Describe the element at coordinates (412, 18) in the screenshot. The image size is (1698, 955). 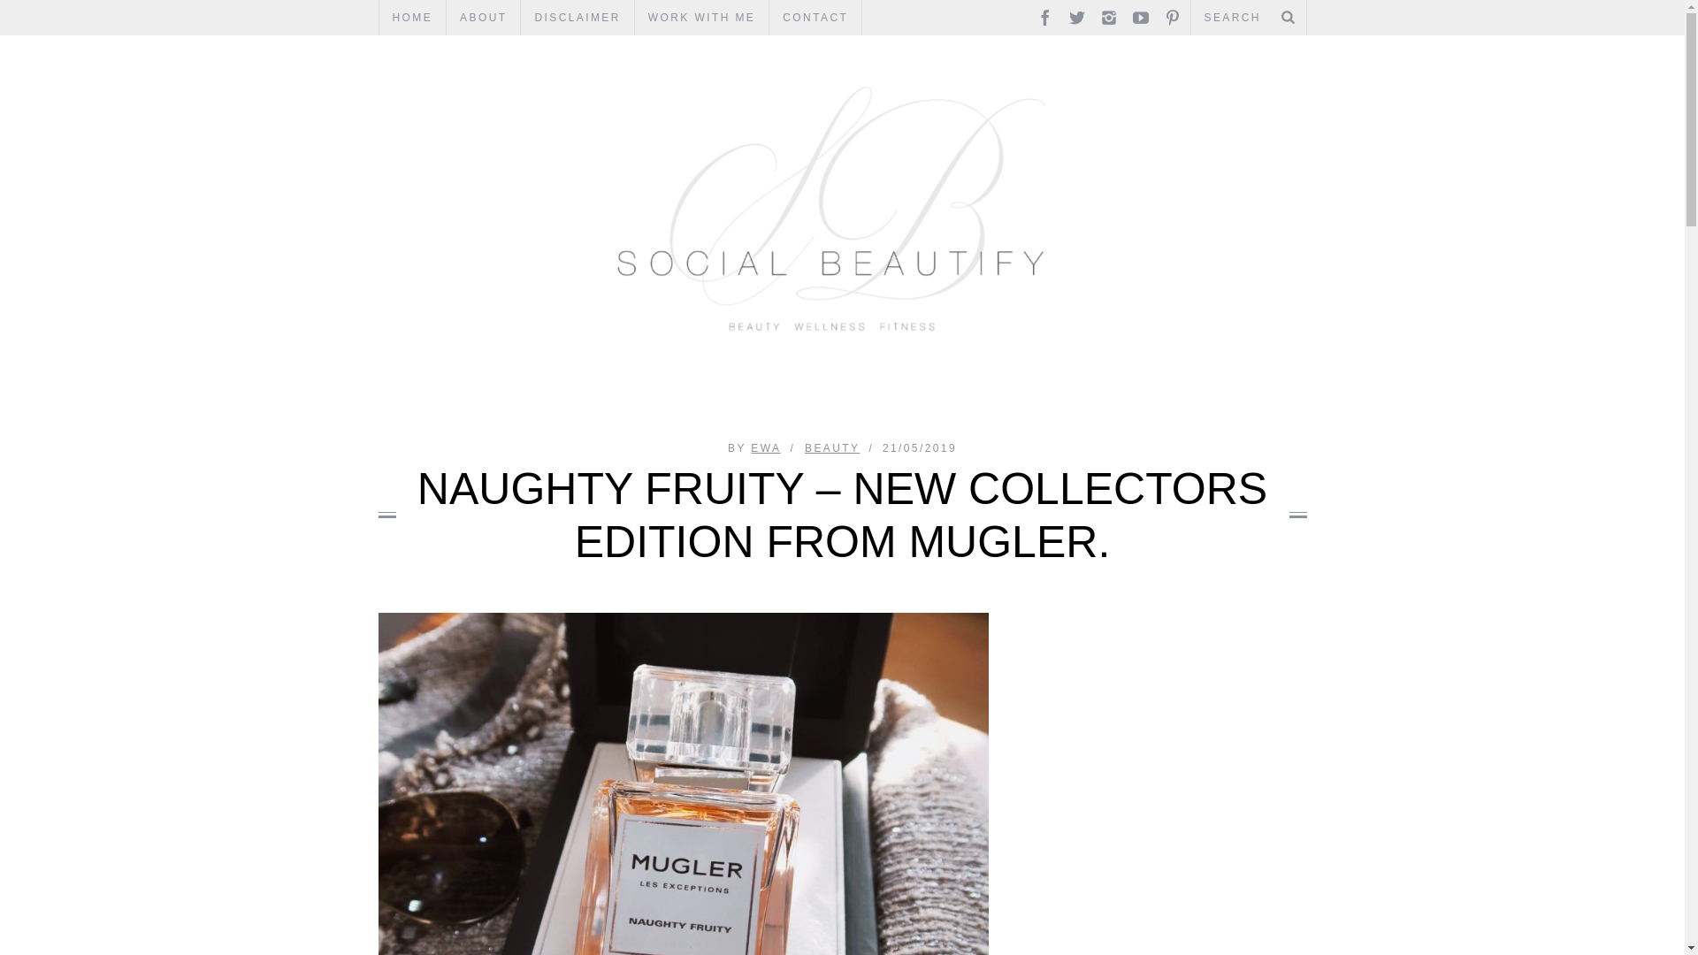
I see `HOME` at that location.